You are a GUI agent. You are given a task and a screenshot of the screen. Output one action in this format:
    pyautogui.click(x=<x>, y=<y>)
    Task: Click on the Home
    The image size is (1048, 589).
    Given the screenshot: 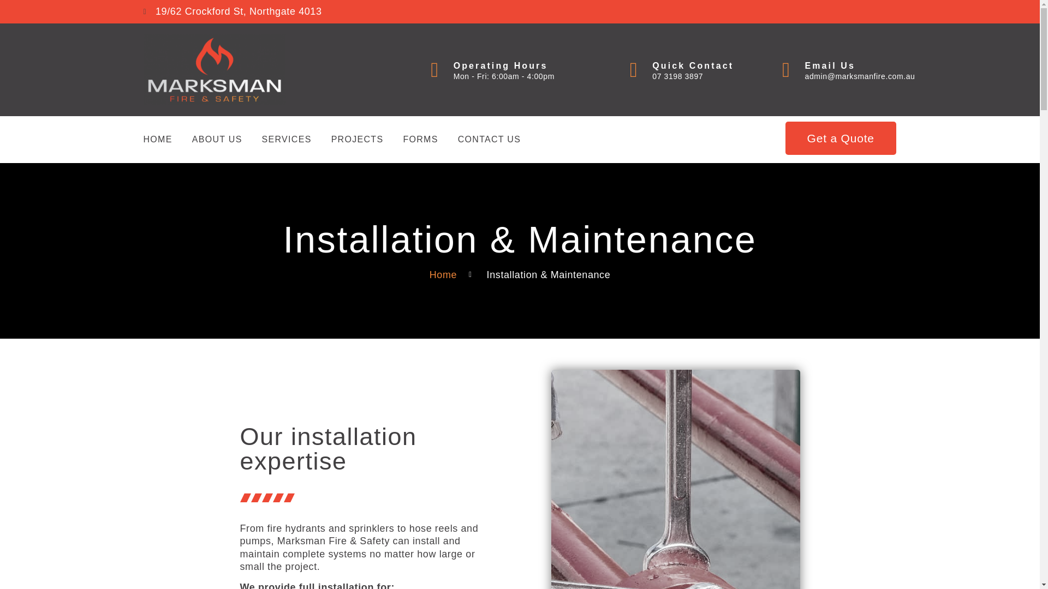 What is the action you would take?
    pyautogui.click(x=443, y=275)
    